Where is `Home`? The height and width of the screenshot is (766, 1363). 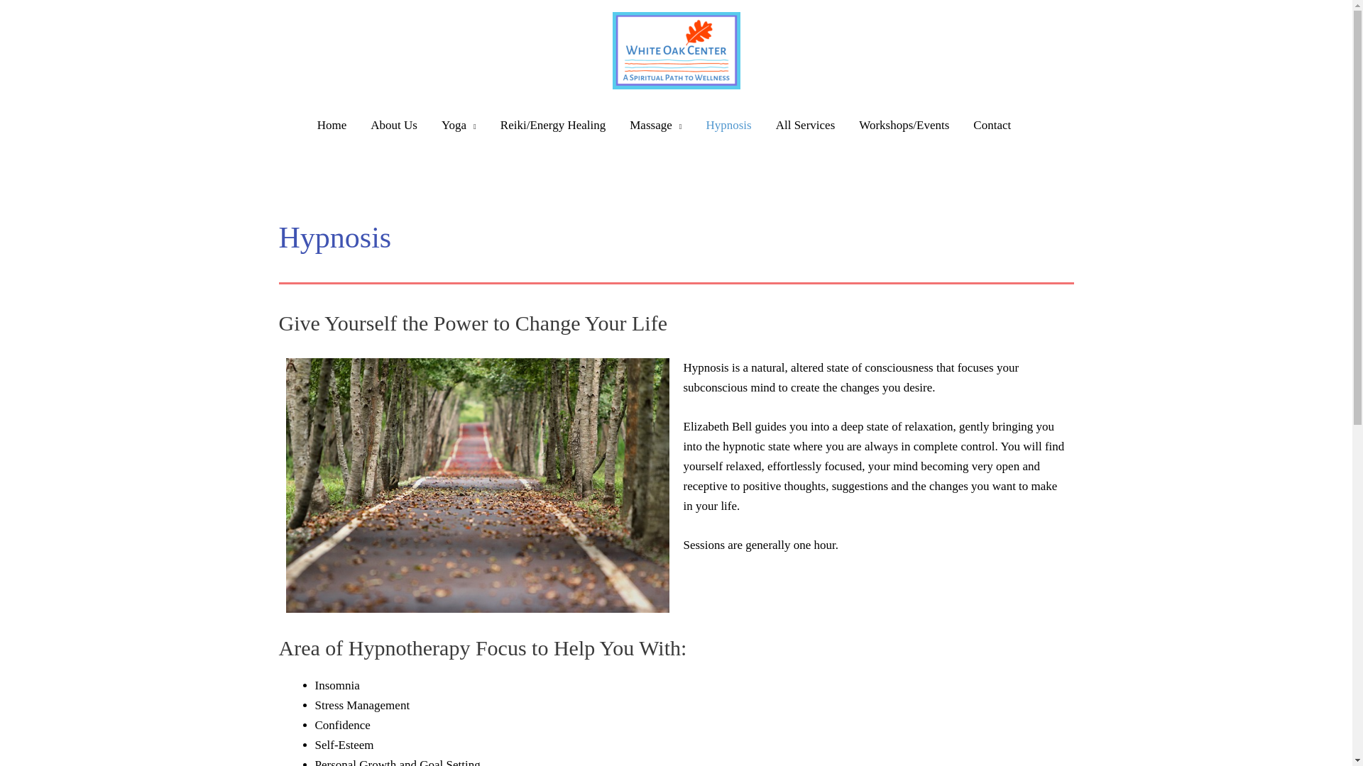 Home is located at coordinates (332, 125).